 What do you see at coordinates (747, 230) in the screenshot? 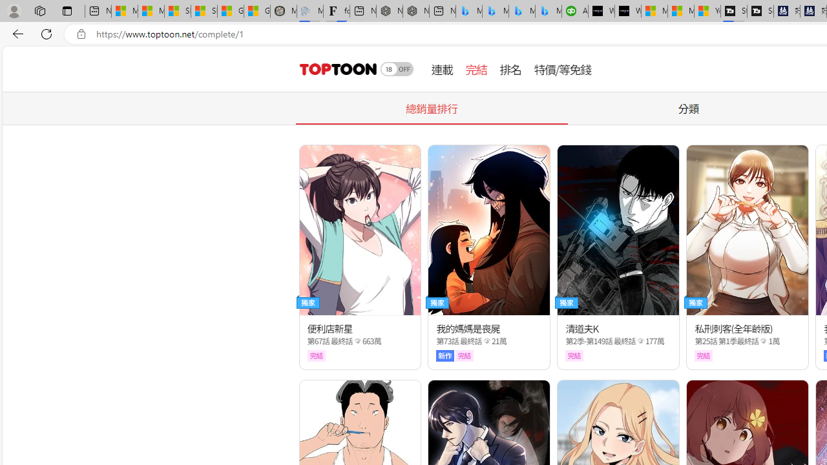
I see `Class: thumb_img` at bounding box center [747, 230].